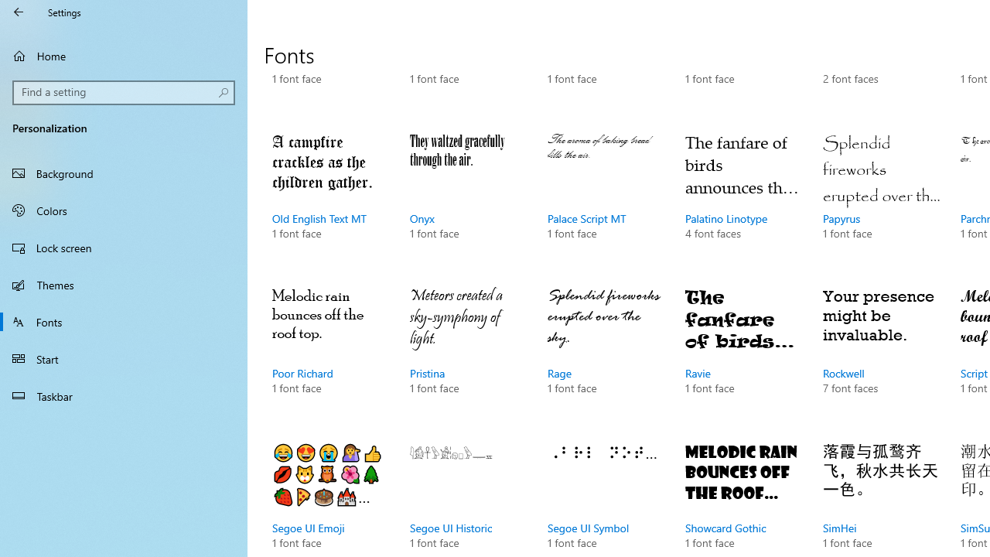 The image size is (990, 557). What do you see at coordinates (606, 201) in the screenshot?
I see `Palace Script MT, 1 font face` at bounding box center [606, 201].